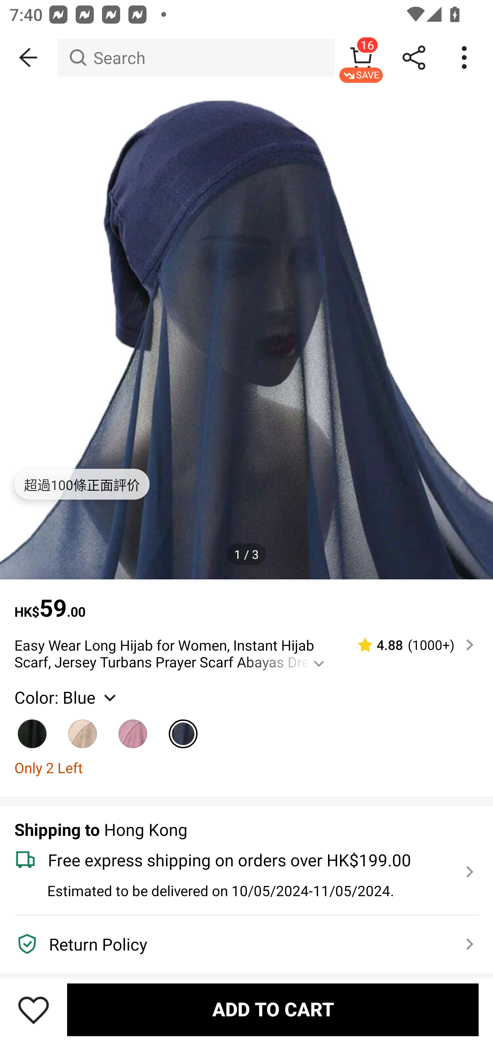  Describe the element at coordinates (246, 554) in the screenshot. I see `1 / 3` at that location.